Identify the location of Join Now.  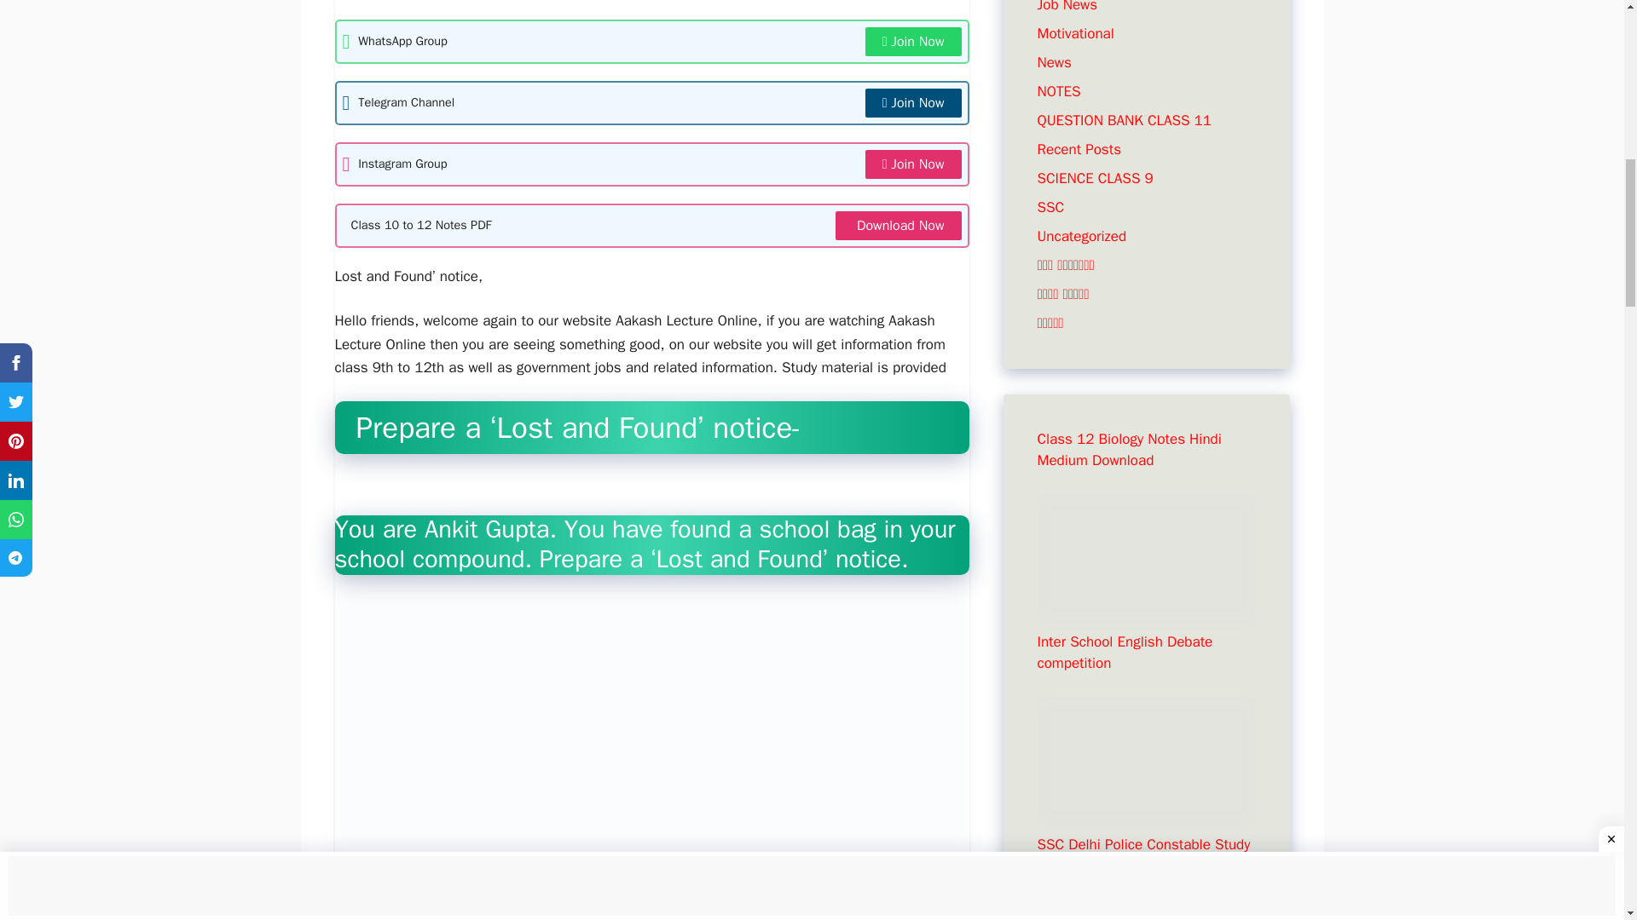
(914, 164).